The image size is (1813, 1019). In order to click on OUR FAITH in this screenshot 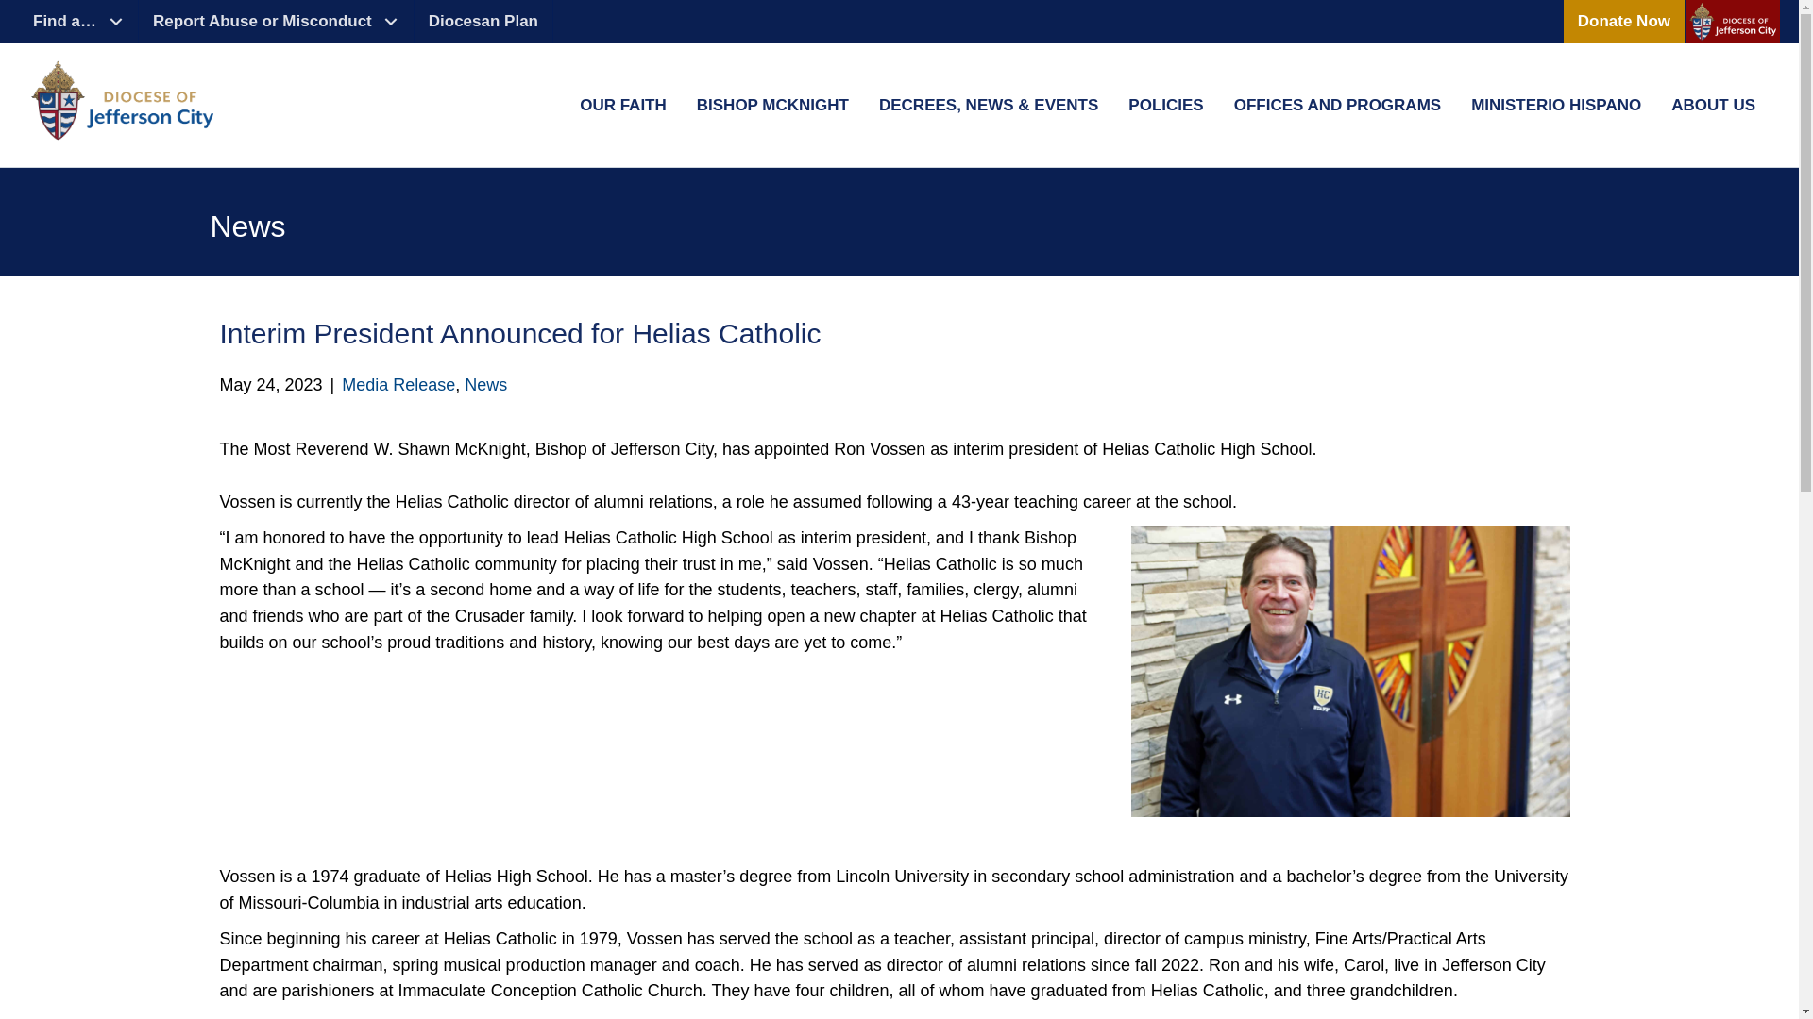, I will do `click(622, 106)`.